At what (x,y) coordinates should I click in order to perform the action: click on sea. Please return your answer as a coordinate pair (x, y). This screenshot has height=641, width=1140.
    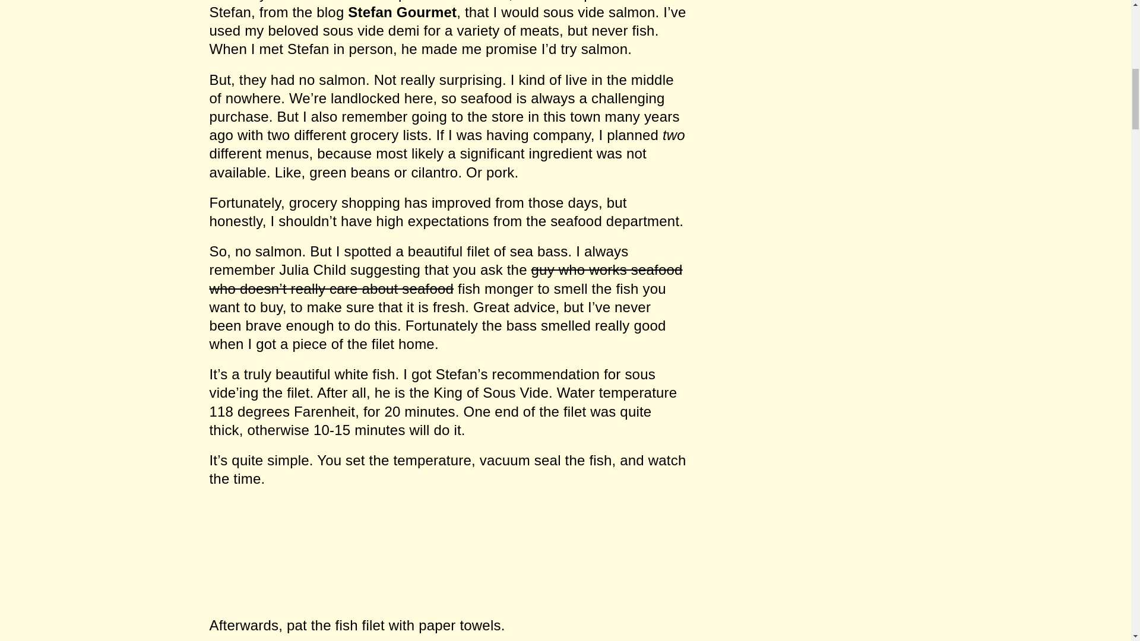
    Looking at the image, I should click on (297, 552).